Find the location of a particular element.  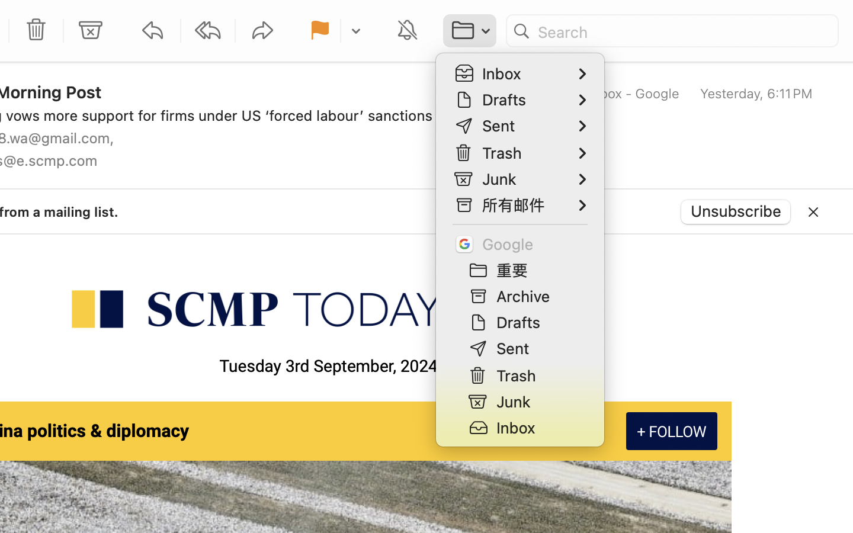

￼Inbox - Google is located at coordinates (621, 94).